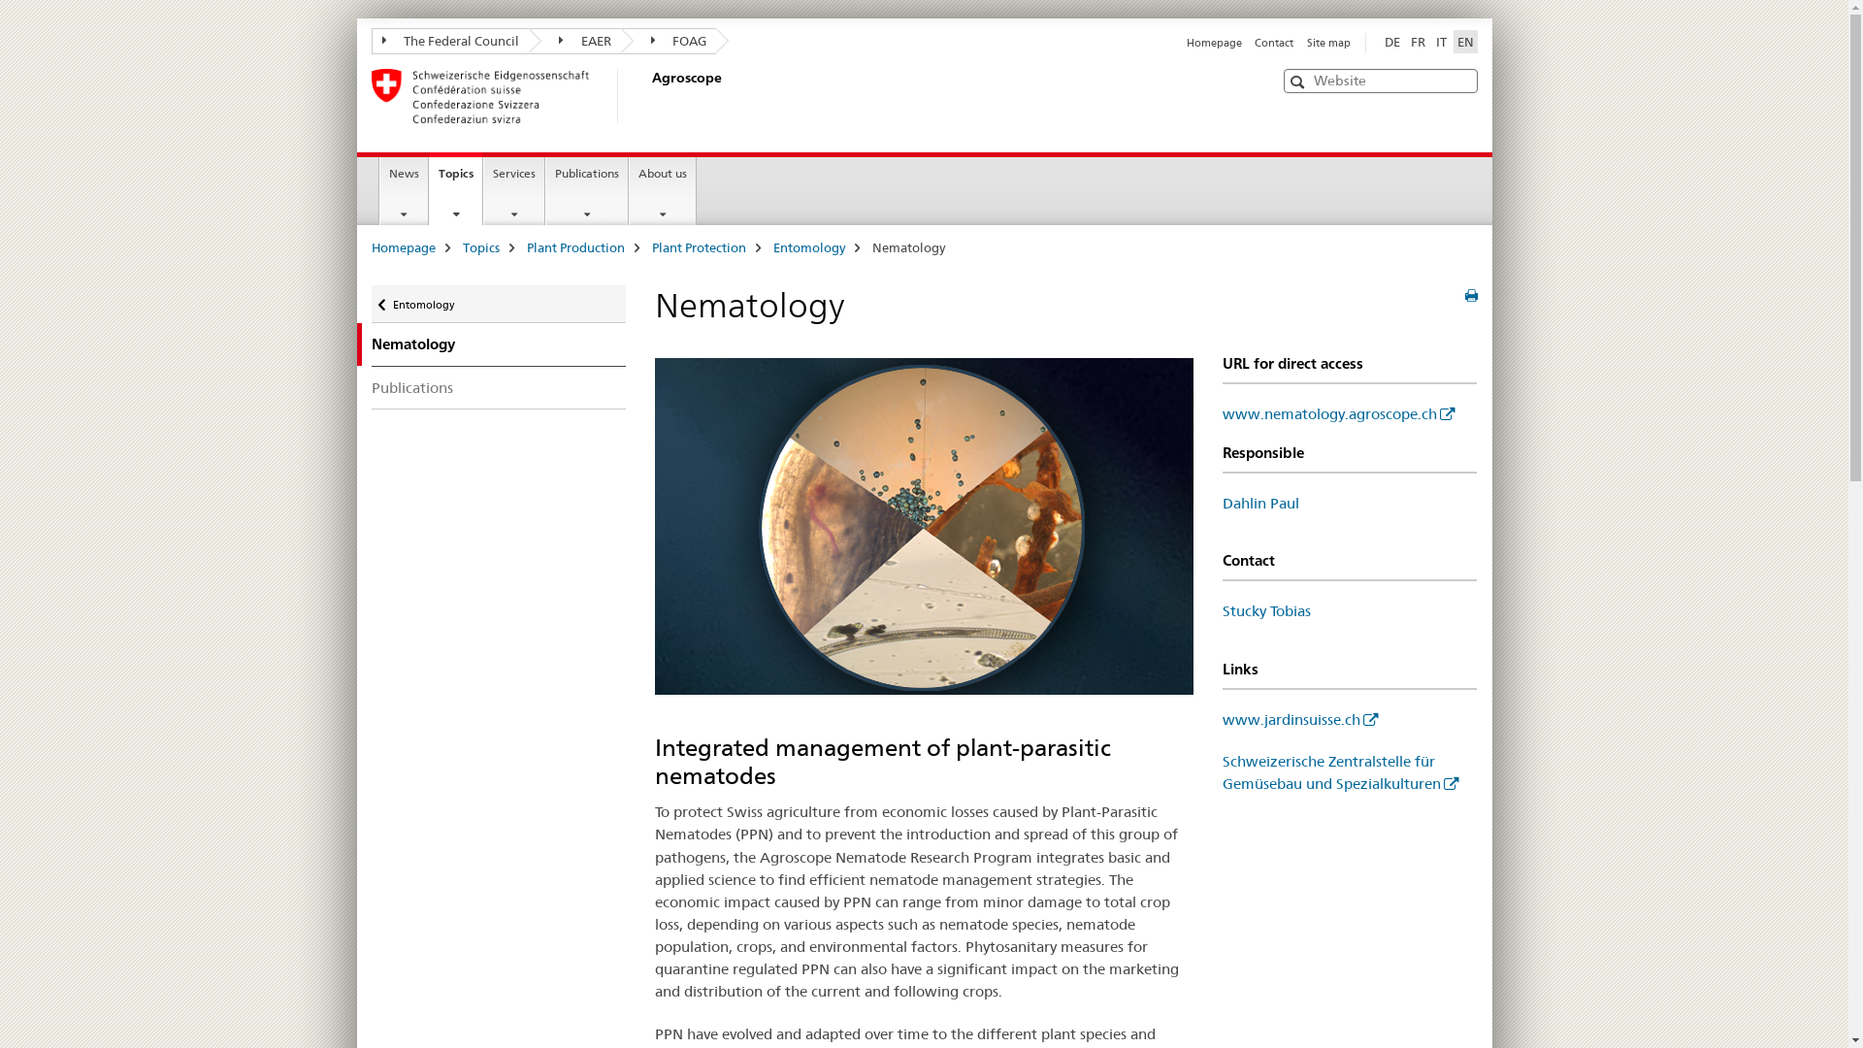 This screenshot has height=1048, width=1863. Describe the element at coordinates (1442, 42) in the screenshot. I see `IT` at that location.